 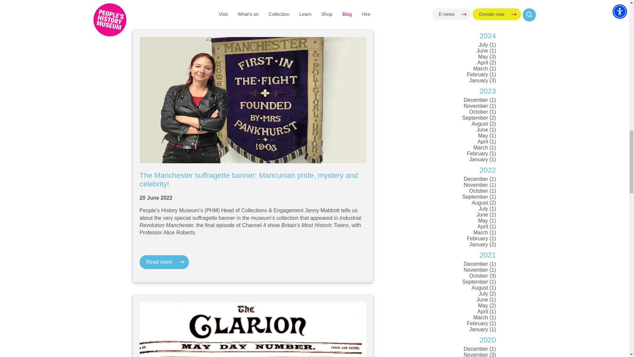 What do you see at coordinates (164, 262) in the screenshot?
I see `Read more` at bounding box center [164, 262].